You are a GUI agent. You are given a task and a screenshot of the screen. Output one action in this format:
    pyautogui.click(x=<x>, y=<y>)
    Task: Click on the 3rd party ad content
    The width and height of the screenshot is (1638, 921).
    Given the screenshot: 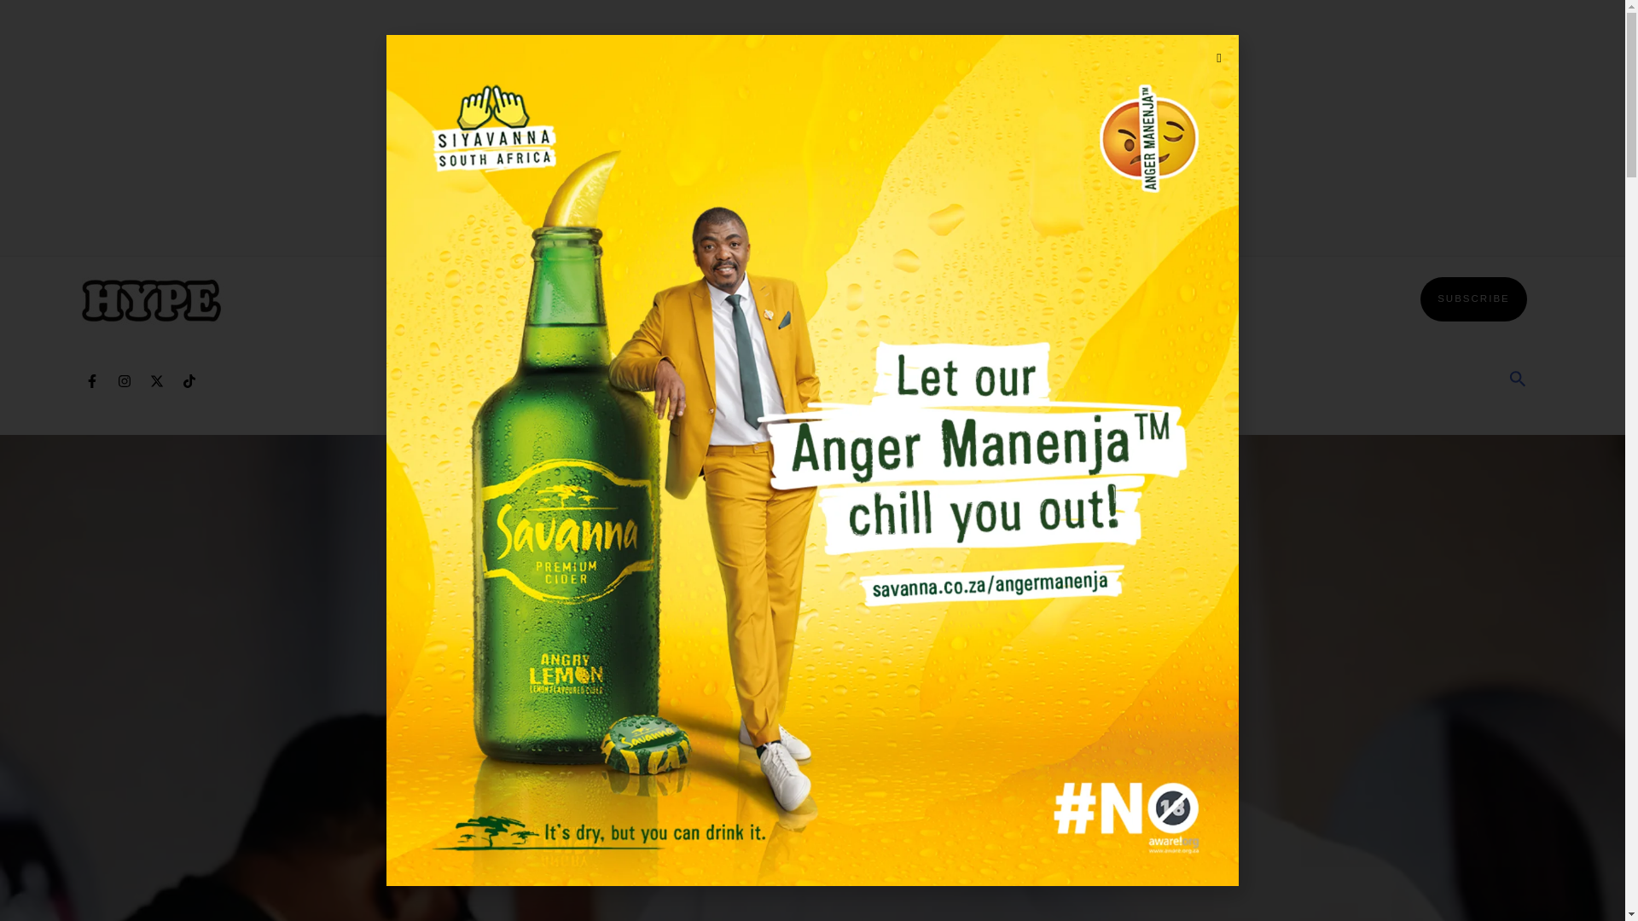 What is the action you would take?
    pyautogui.click(x=811, y=380)
    